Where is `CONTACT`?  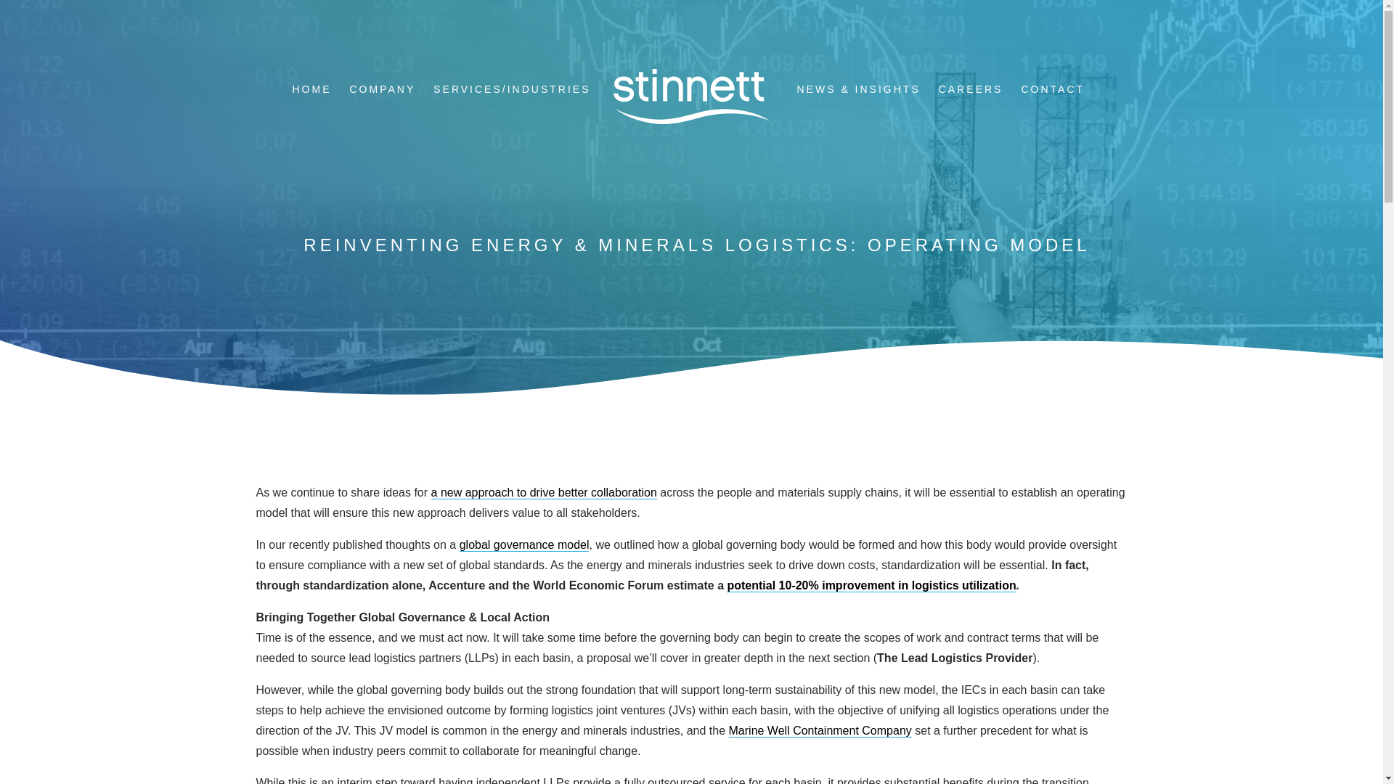
CONTACT is located at coordinates (1052, 91).